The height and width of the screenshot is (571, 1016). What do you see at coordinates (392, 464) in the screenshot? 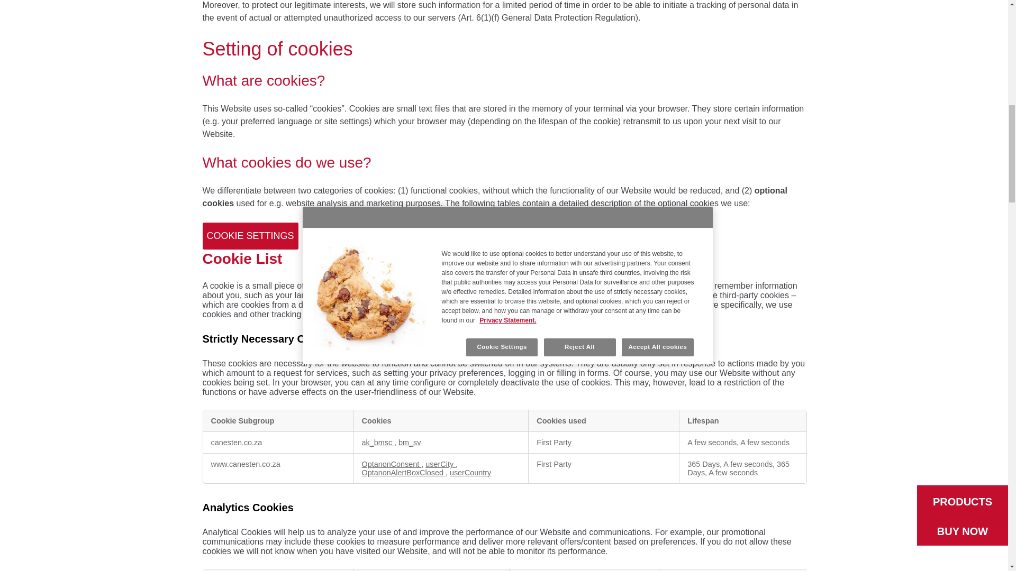
I see `OptanonConsent` at bounding box center [392, 464].